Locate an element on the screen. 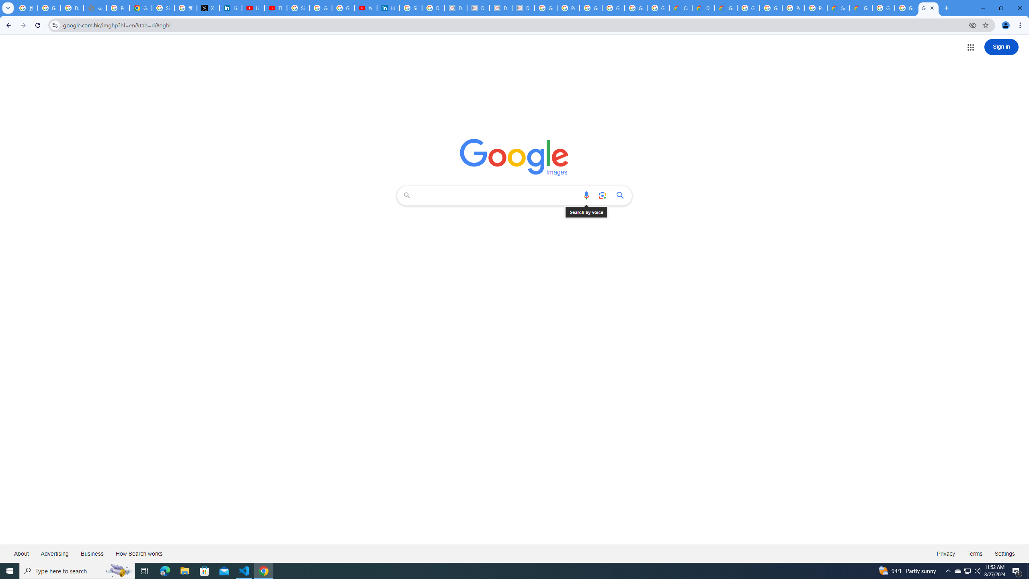 This screenshot has height=579, width=1029. Google Images is located at coordinates (929, 8).